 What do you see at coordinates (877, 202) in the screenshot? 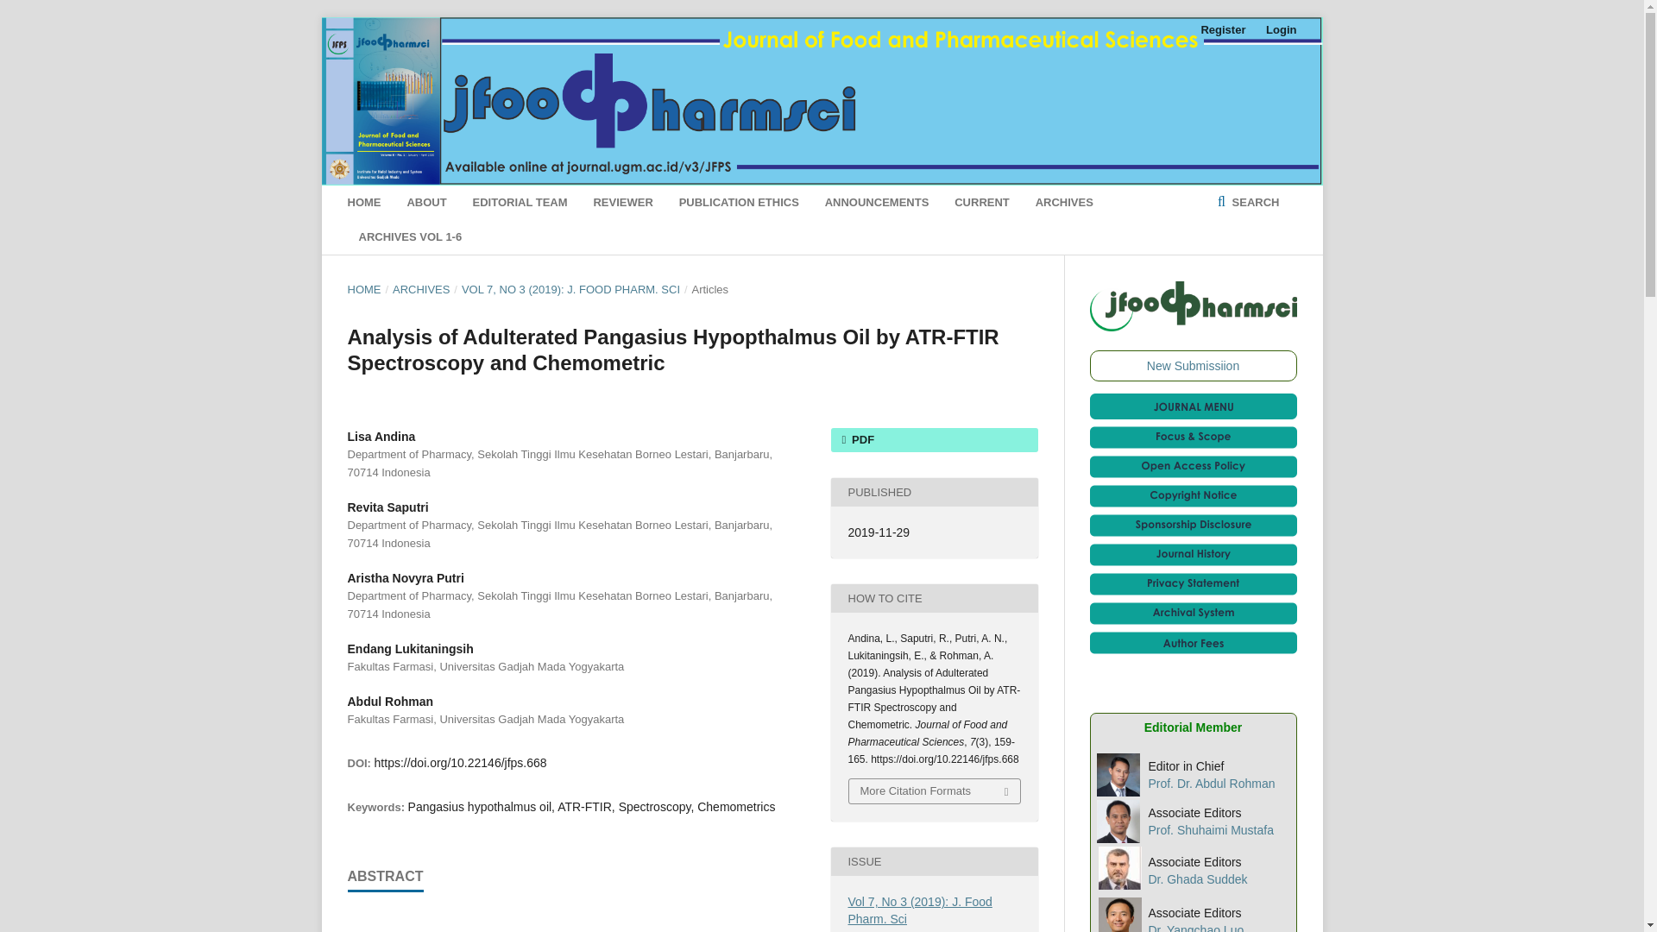
I see `ANNOUNCEMENTS` at bounding box center [877, 202].